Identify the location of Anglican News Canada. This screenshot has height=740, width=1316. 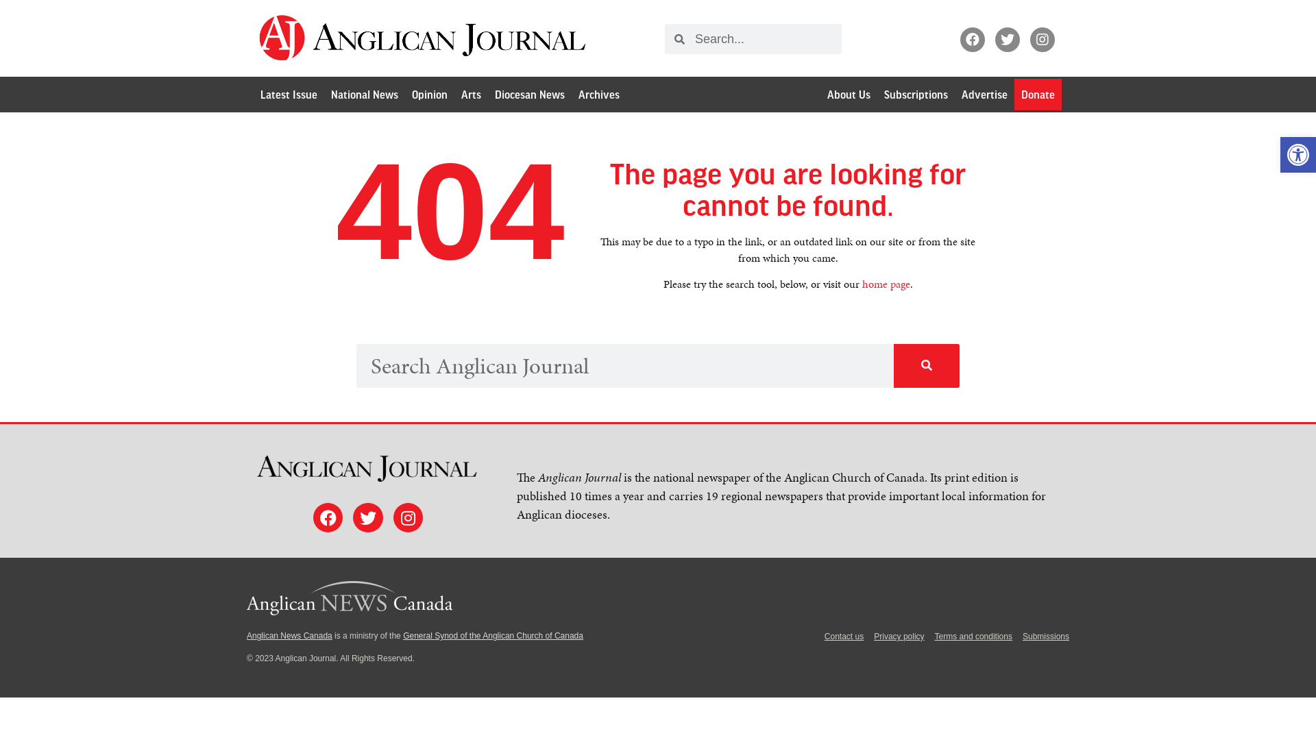
(289, 636).